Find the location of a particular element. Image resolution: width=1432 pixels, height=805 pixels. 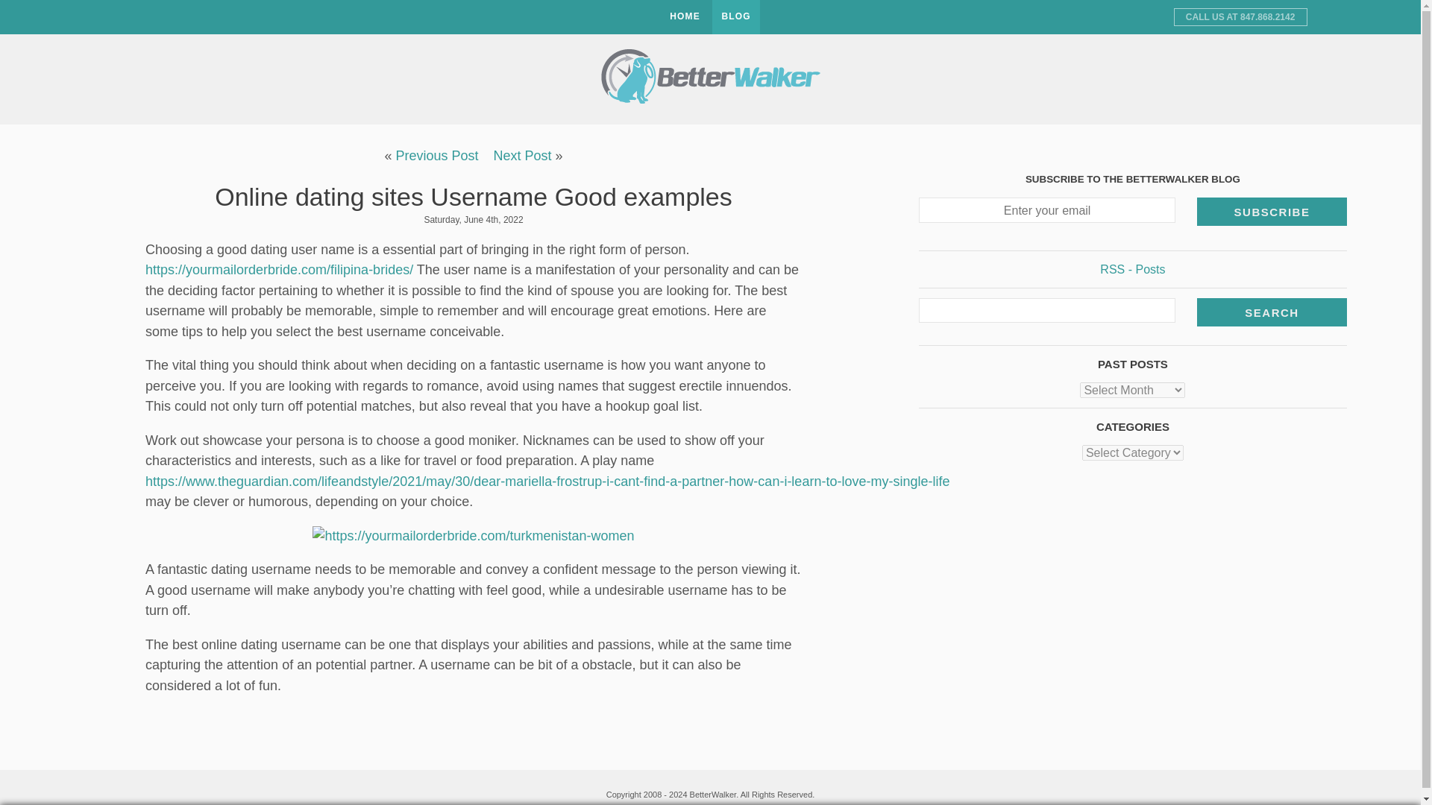

RSS - Posts is located at coordinates (1132, 270).